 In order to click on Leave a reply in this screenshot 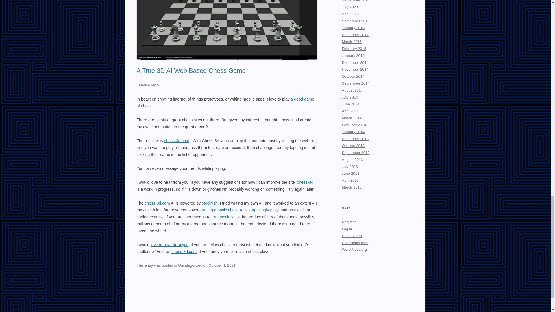, I will do `click(147, 85)`.